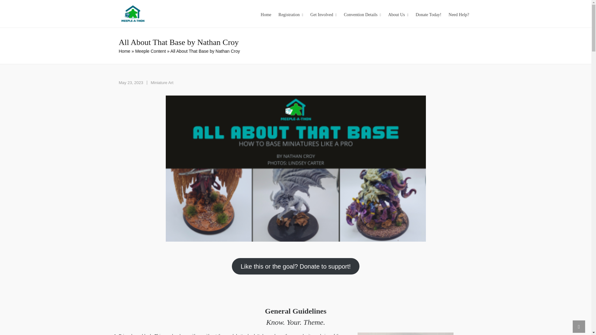 The image size is (596, 335). I want to click on Get Involved, so click(323, 14).